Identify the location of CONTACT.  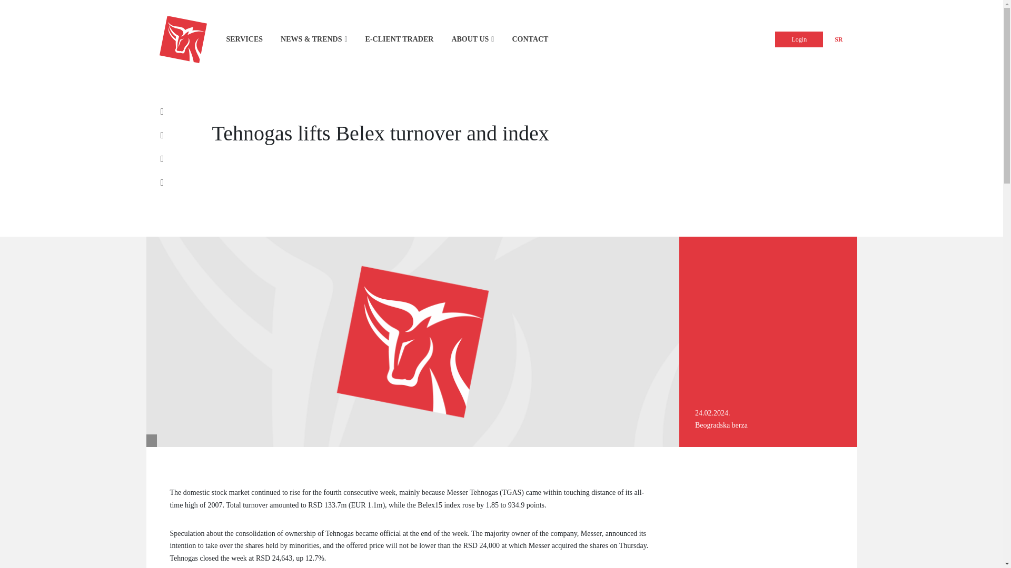
(530, 39).